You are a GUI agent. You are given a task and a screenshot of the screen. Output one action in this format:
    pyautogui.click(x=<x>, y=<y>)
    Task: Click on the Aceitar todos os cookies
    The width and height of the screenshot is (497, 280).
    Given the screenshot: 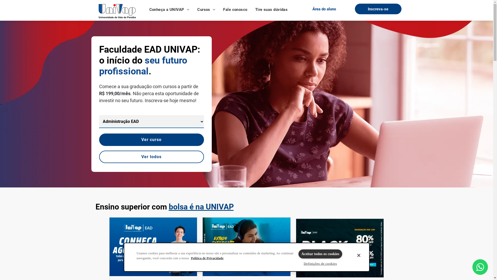 What is the action you would take?
    pyautogui.click(x=320, y=254)
    